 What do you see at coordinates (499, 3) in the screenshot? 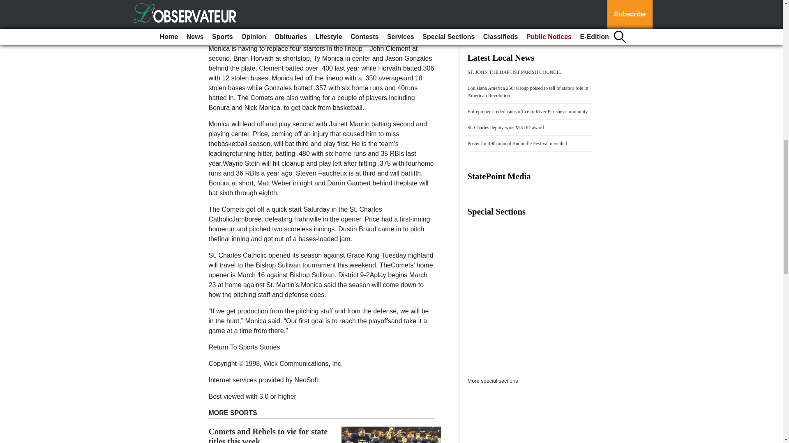
I see `How to Watch` at bounding box center [499, 3].